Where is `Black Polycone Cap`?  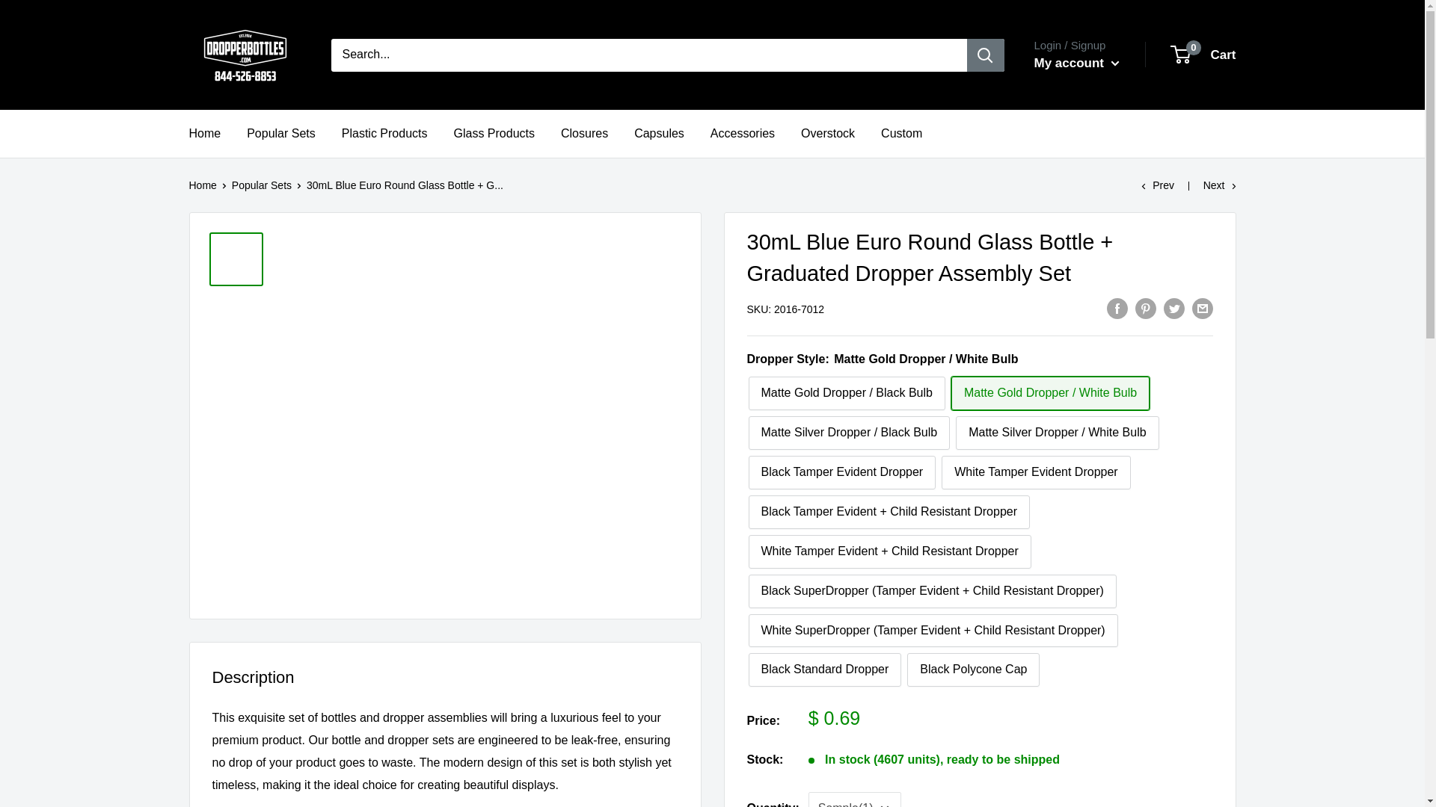 Black Polycone Cap is located at coordinates (974, 670).